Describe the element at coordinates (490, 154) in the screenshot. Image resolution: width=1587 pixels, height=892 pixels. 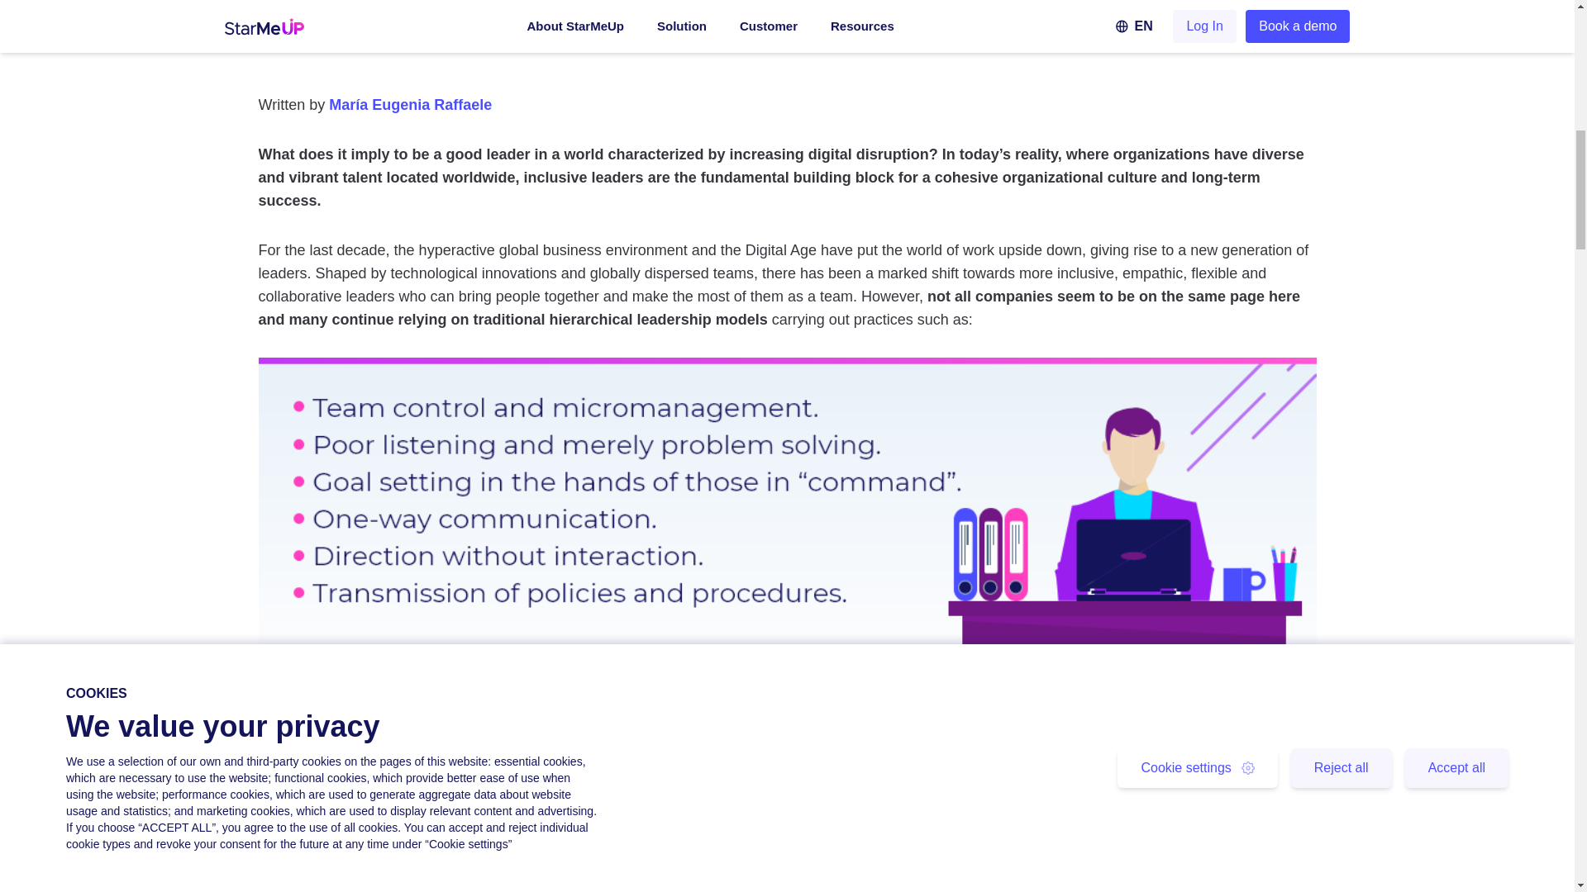
I see `good leader` at that location.